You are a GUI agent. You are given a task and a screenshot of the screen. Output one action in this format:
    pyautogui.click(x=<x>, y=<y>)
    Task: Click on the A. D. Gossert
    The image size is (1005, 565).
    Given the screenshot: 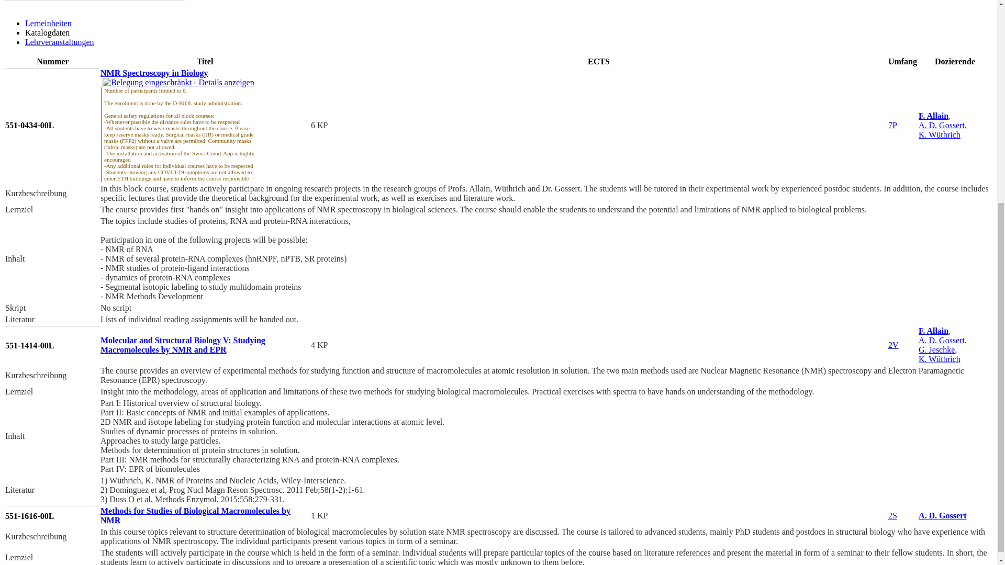 What is the action you would take?
    pyautogui.click(x=942, y=515)
    